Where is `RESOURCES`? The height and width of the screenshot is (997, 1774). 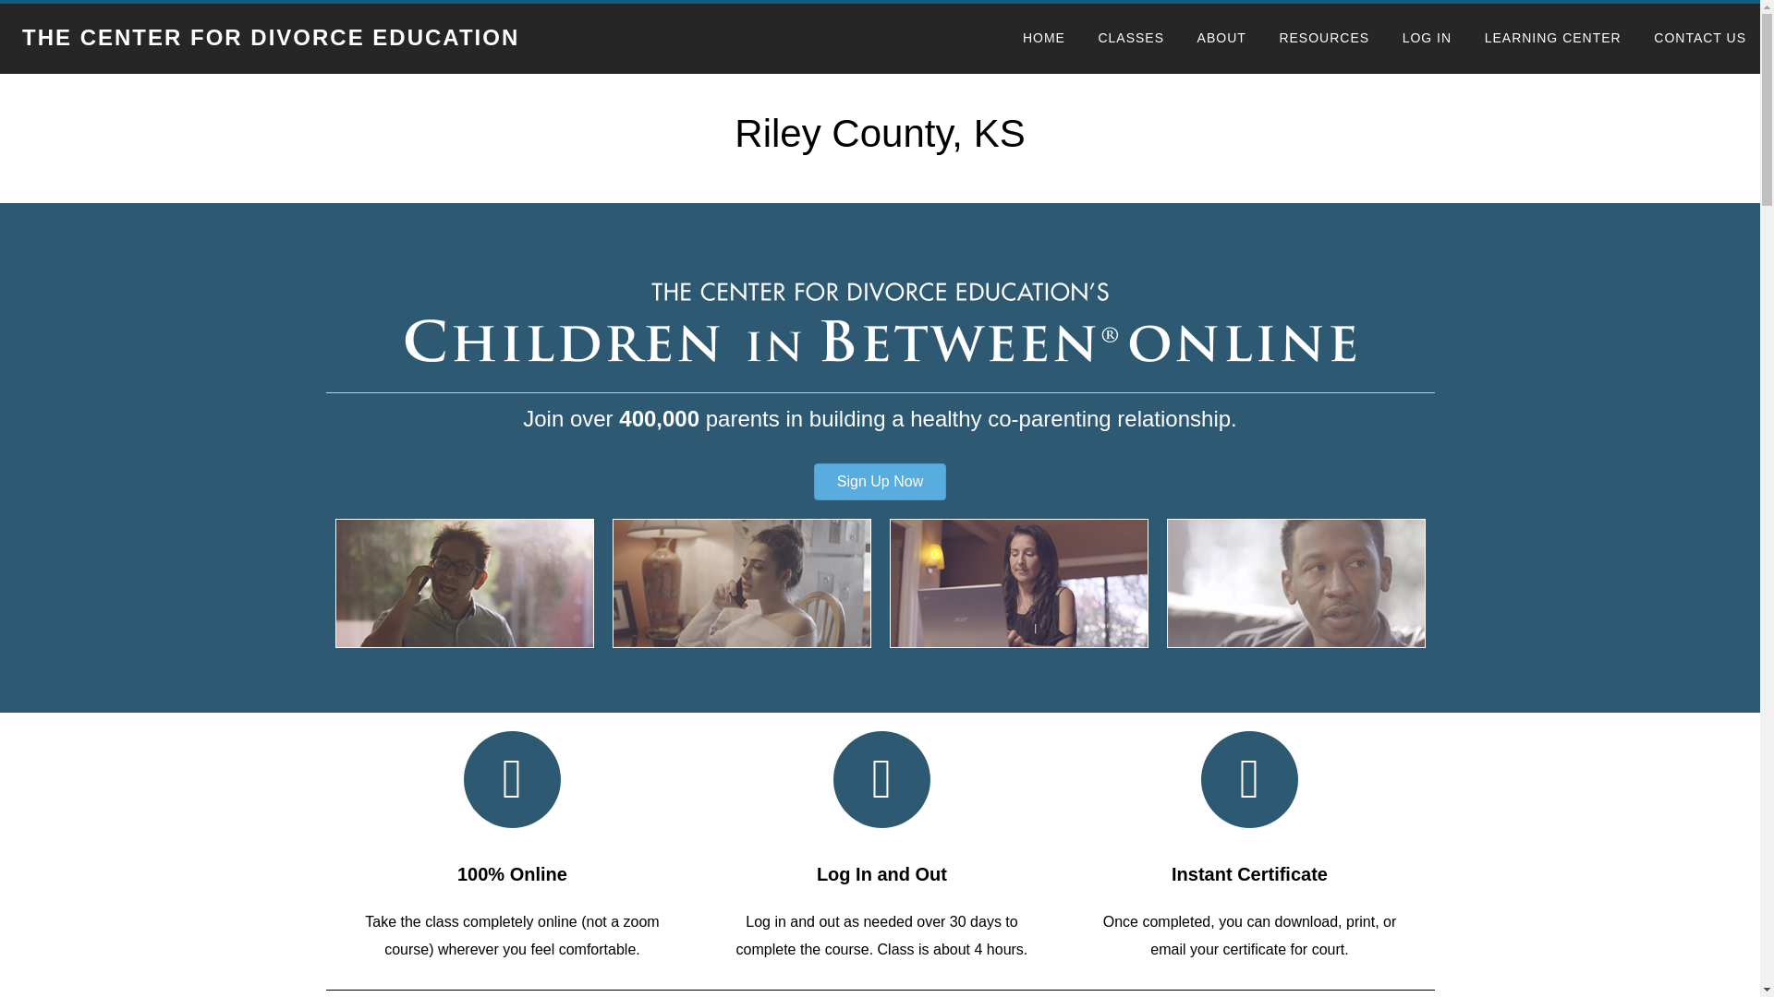 RESOURCES is located at coordinates (1323, 39).